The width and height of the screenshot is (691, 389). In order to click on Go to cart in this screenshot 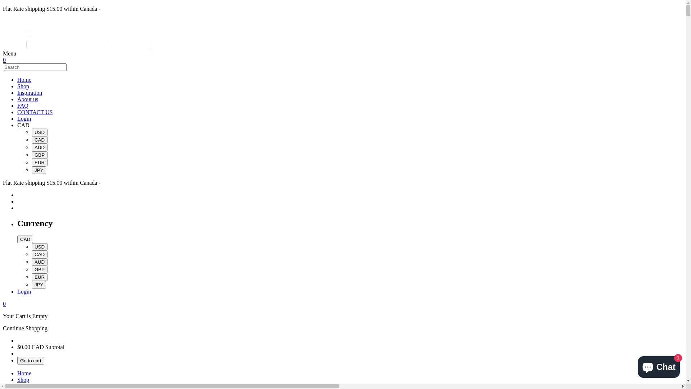, I will do `click(31, 361)`.